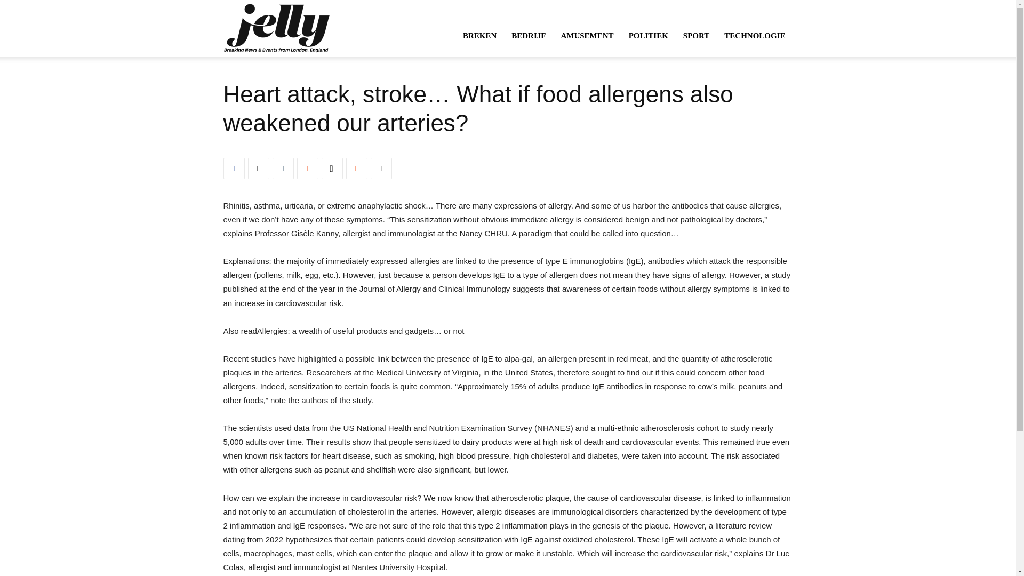 The image size is (1024, 576). What do you see at coordinates (479, 35) in the screenshot?
I see `BREKEN` at bounding box center [479, 35].